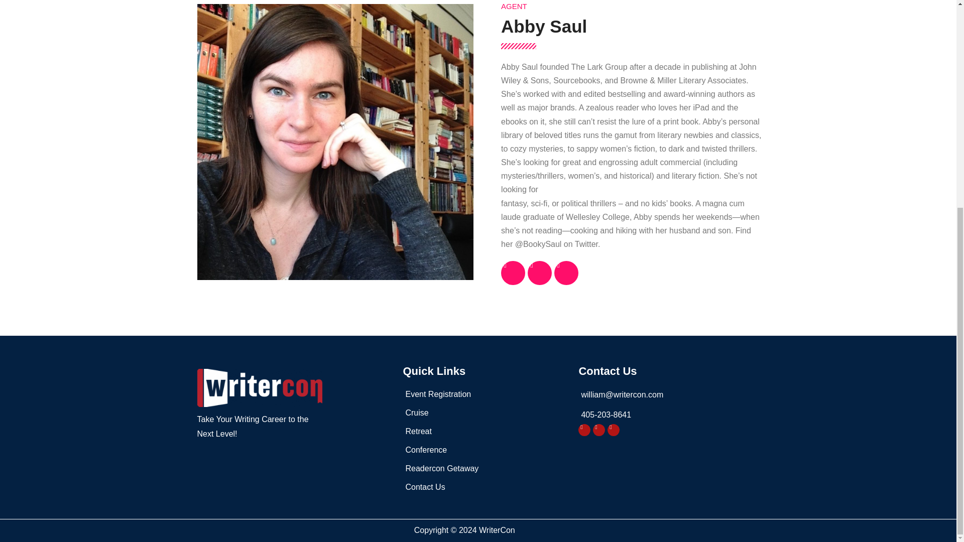 The image size is (964, 542). I want to click on Conference, so click(486, 450).